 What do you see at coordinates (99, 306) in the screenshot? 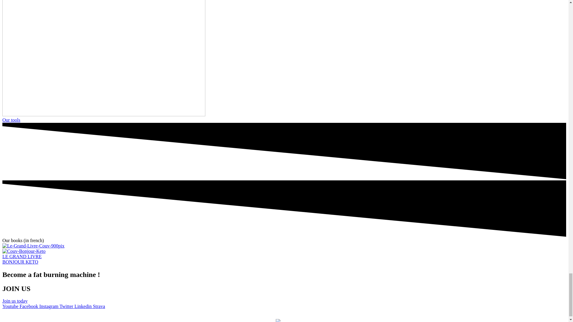
I see `Strava` at bounding box center [99, 306].